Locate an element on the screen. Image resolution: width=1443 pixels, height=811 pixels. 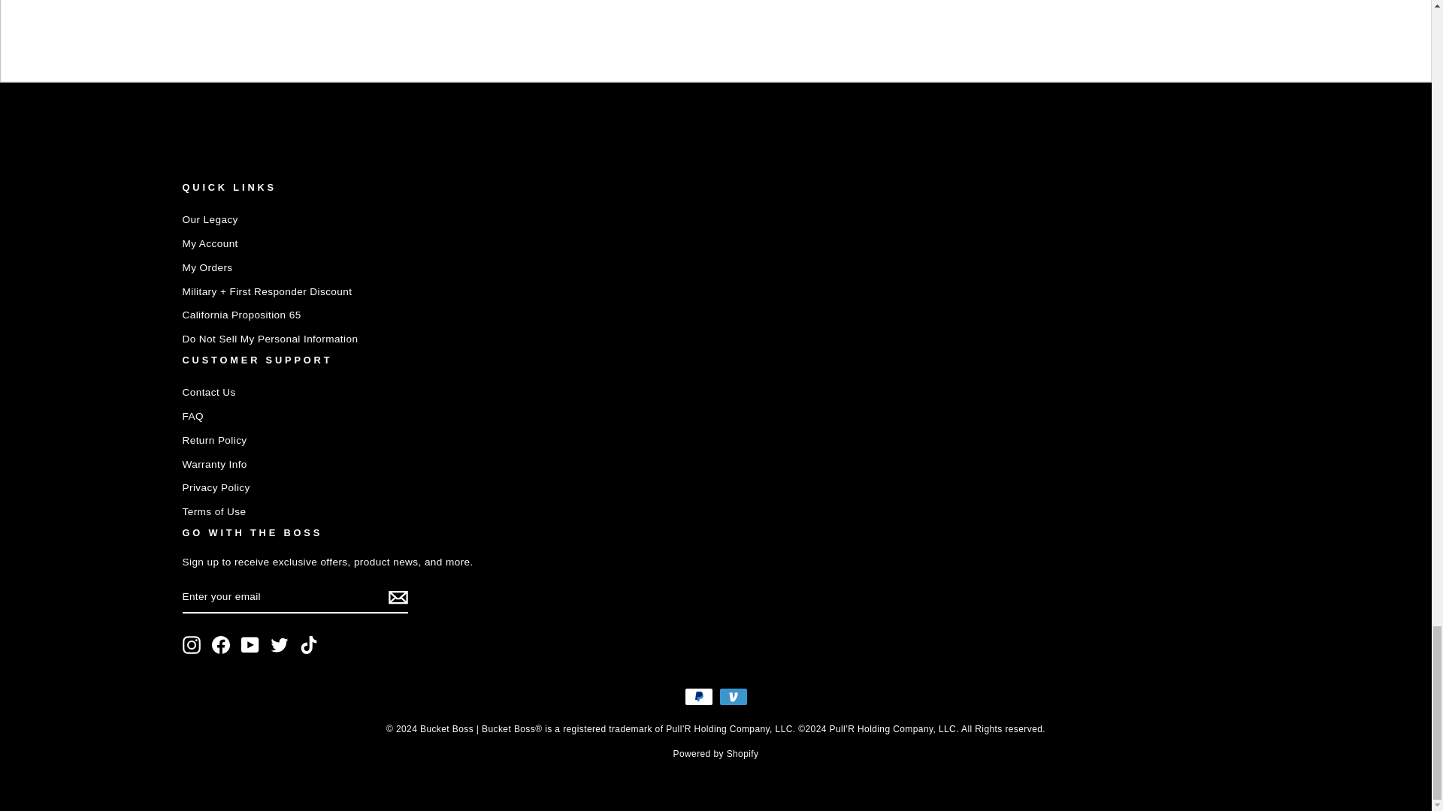
Bucket Boss on Facebook is located at coordinates (221, 644).